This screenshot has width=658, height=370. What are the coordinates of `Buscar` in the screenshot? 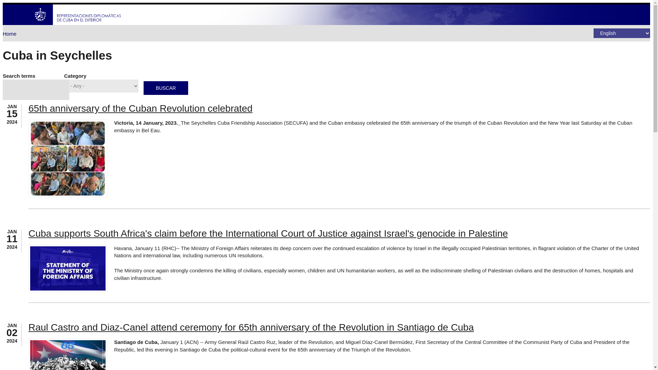 It's located at (166, 88).